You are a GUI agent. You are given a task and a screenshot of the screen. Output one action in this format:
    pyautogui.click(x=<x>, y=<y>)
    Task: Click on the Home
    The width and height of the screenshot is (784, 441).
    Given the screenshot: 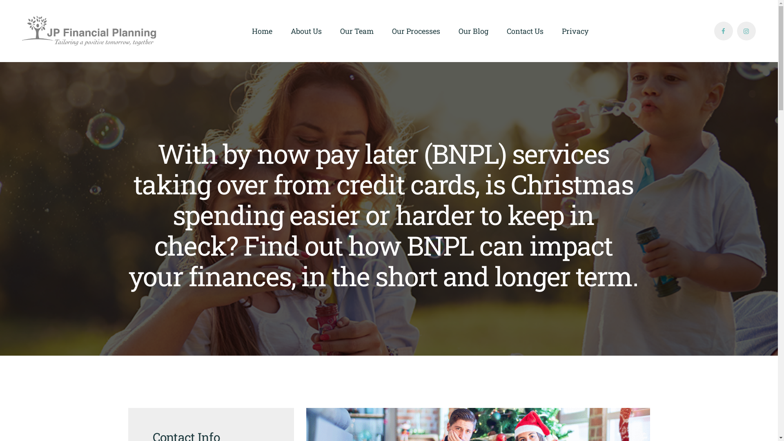 What is the action you would take?
    pyautogui.click(x=262, y=31)
    